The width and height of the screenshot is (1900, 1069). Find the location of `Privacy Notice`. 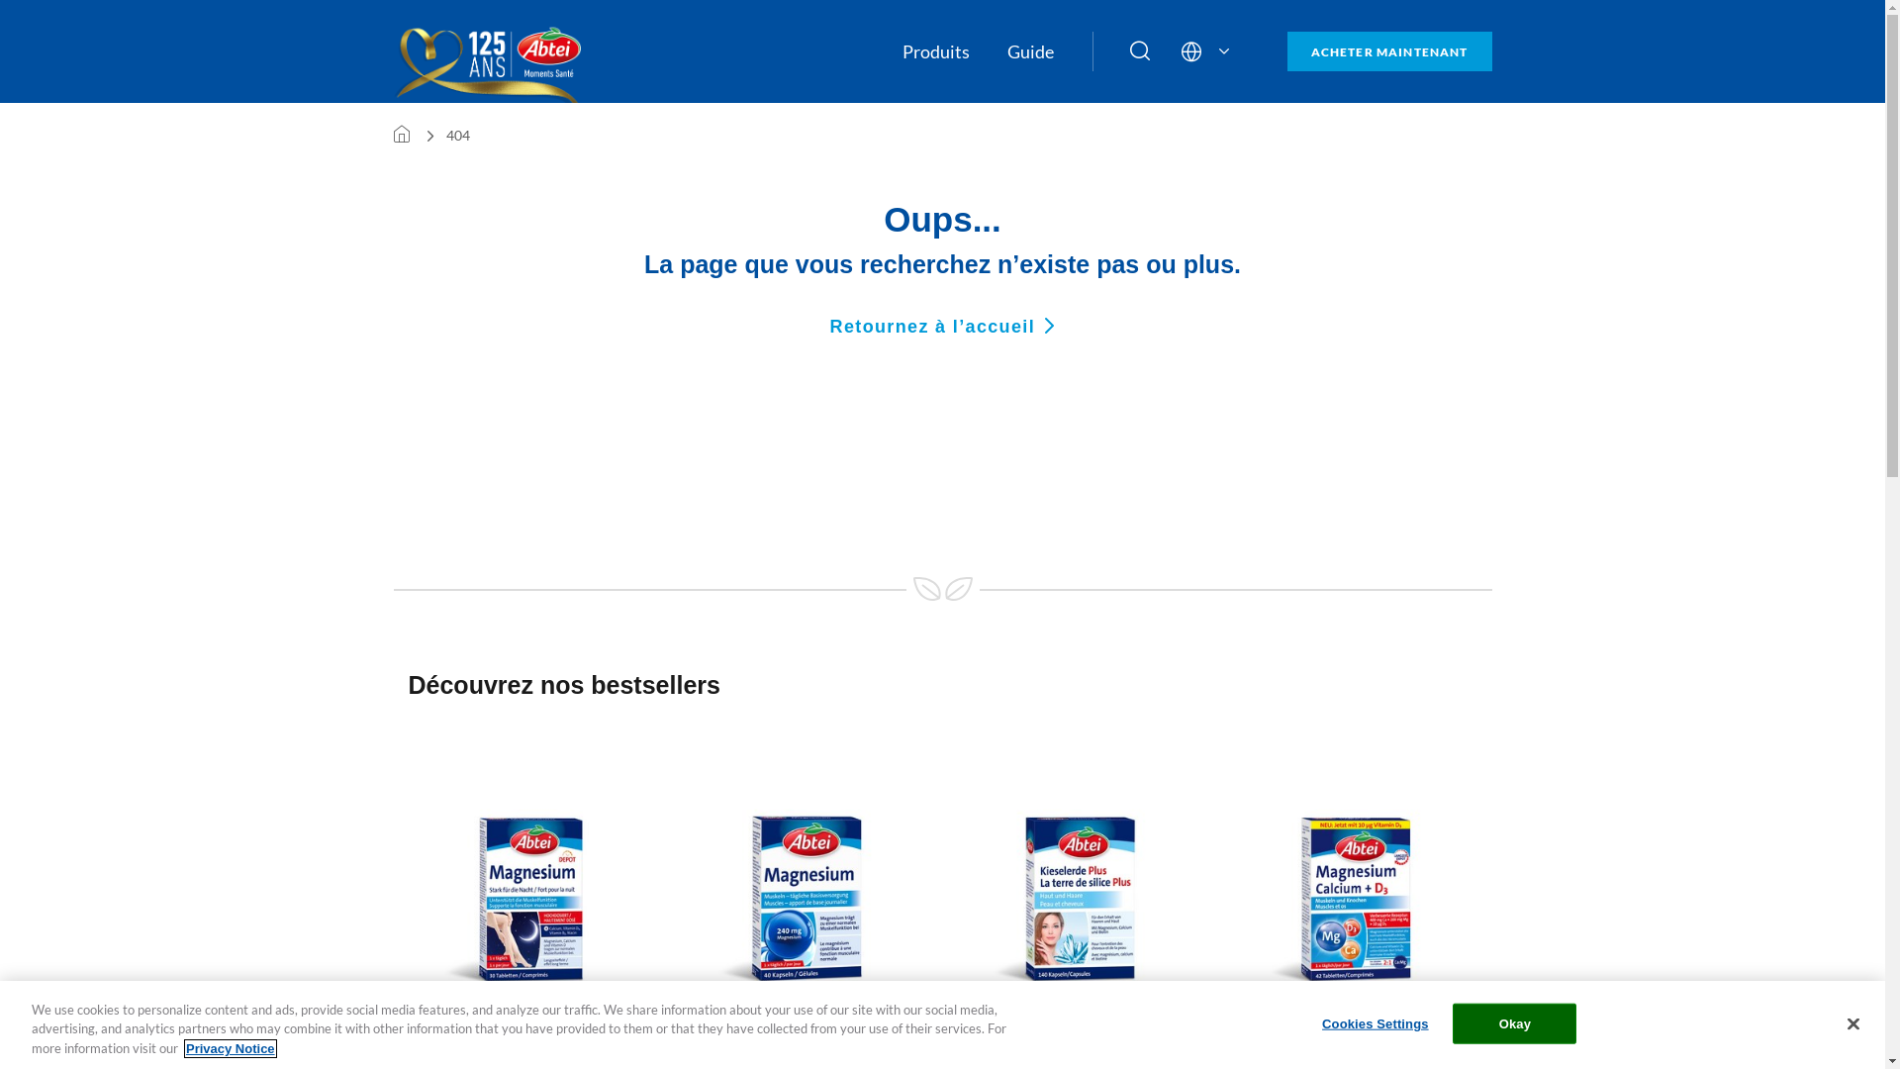

Privacy Notice is located at coordinates (231, 1049).